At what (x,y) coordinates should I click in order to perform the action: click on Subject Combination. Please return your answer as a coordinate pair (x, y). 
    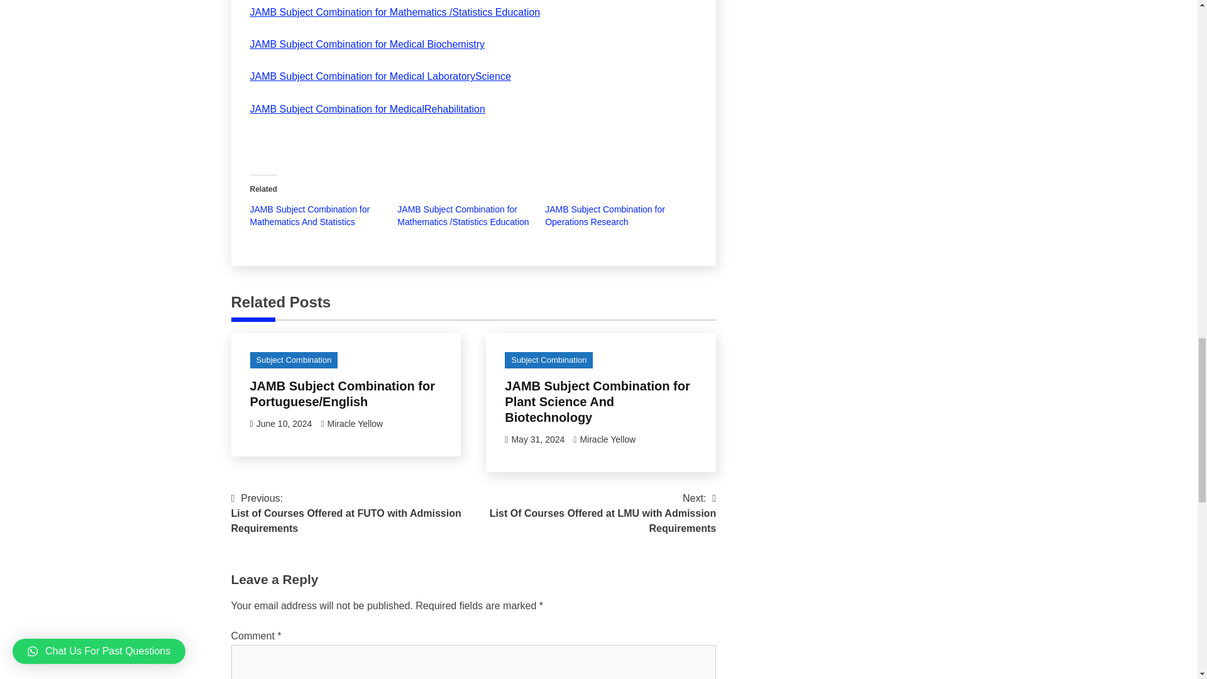
    Looking at the image, I should click on (294, 360).